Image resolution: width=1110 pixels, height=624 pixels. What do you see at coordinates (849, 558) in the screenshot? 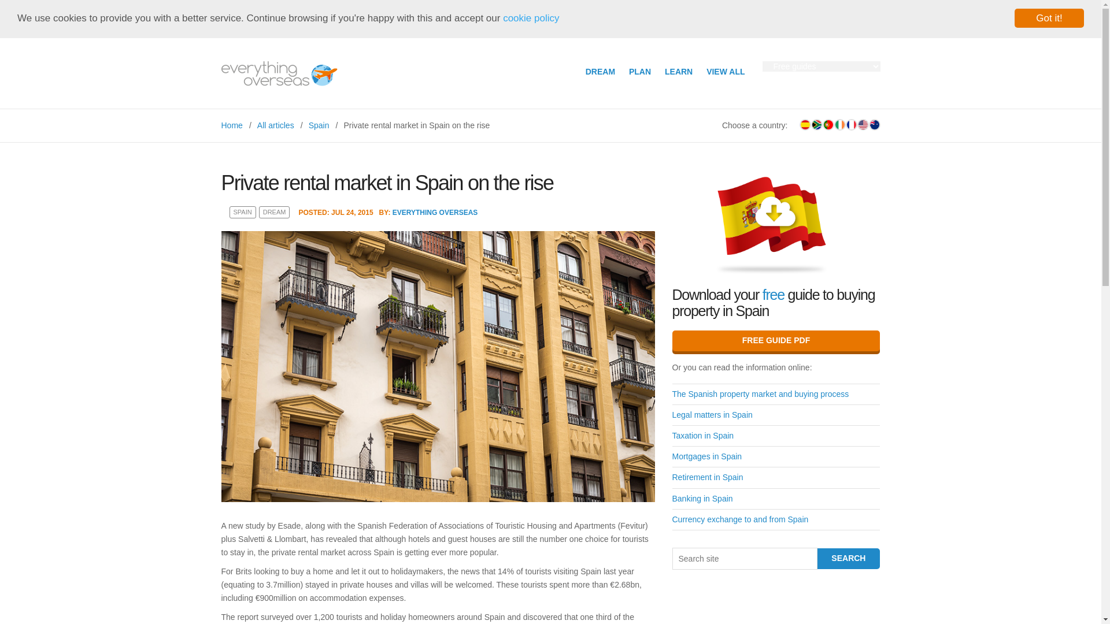
I see `Search` at bounding box center [849, 558].